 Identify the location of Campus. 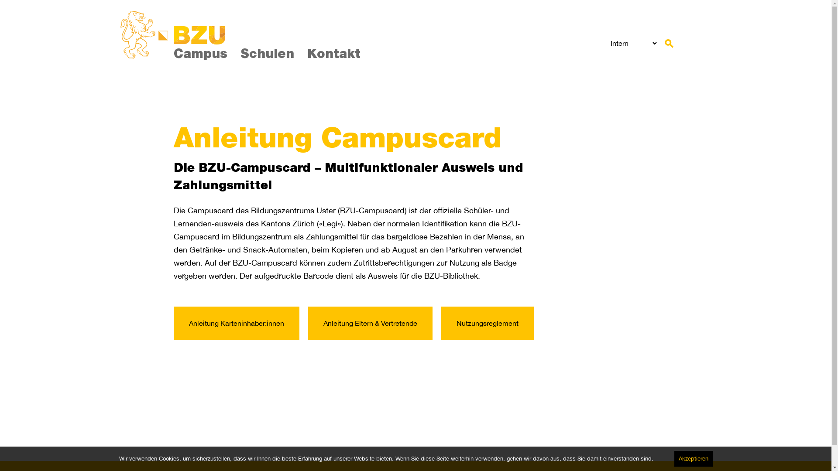
(201, 55).